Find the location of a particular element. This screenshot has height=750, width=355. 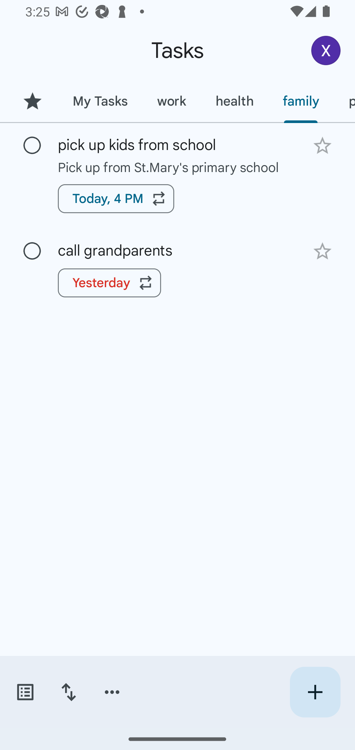

Switch task lists is located at coordinates (25, 692).